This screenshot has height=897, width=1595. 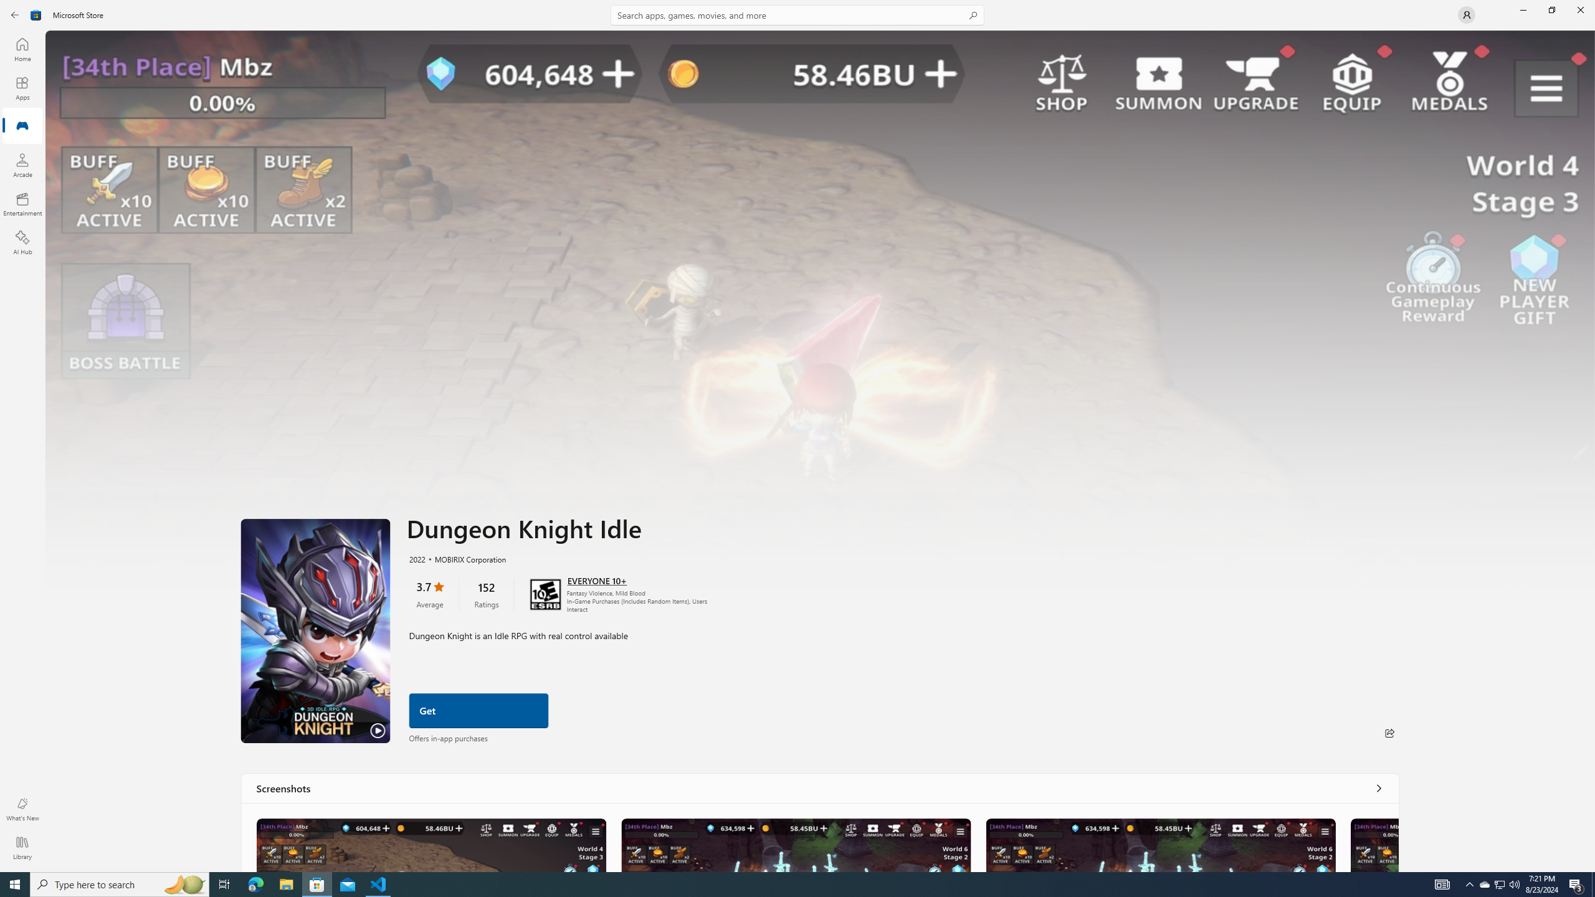 I want to click on Share, so click(x=1389, y=733).